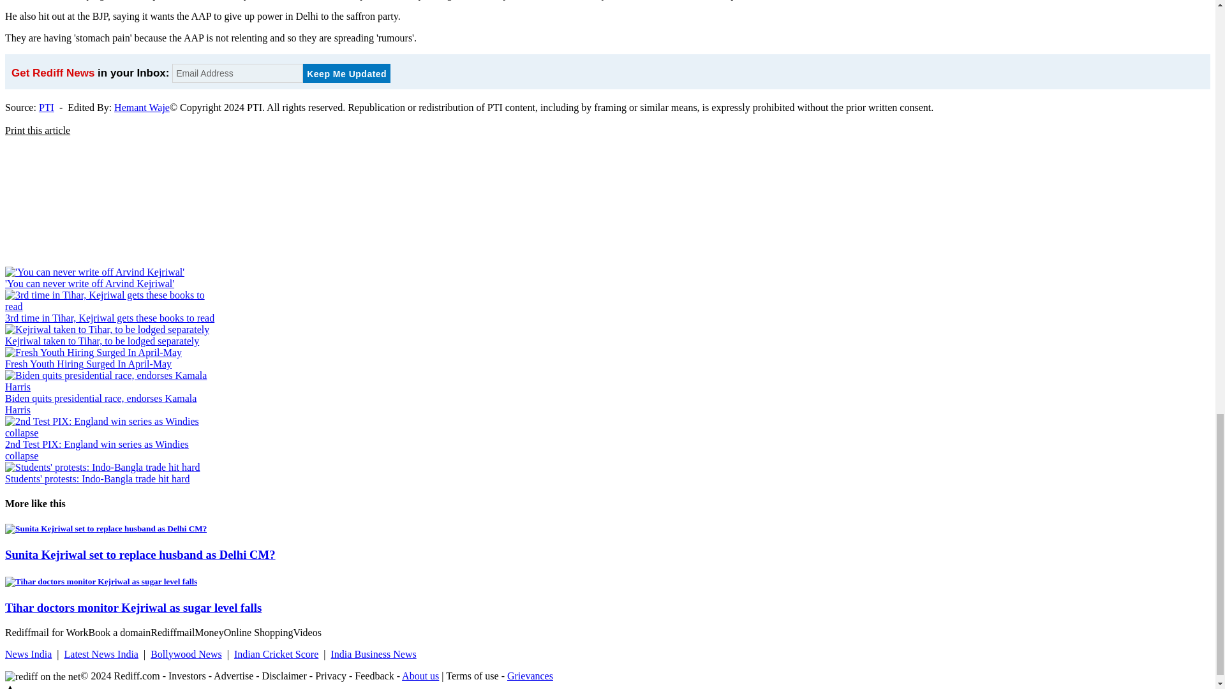  What do you see at coordinates (101, 654) in the screenshot?
I see `Latest News India` at bounding box center [101, 654].